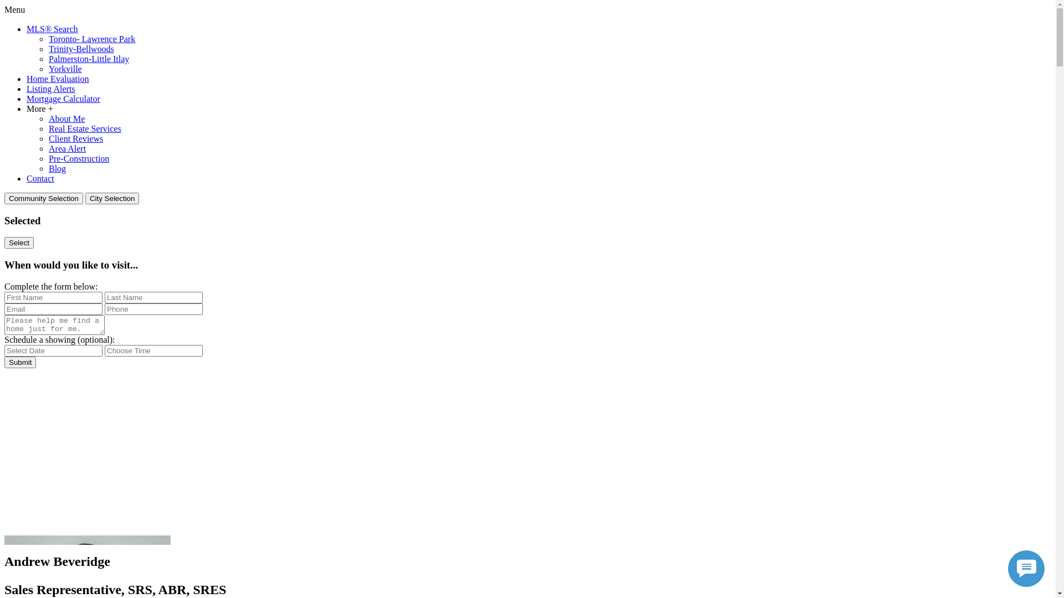 This screenshot has width=1064, height=598. What do you see at coordinates (51, 89) in the screenshot?
I see `Listing Alerts` at bounding box center [51, 89].